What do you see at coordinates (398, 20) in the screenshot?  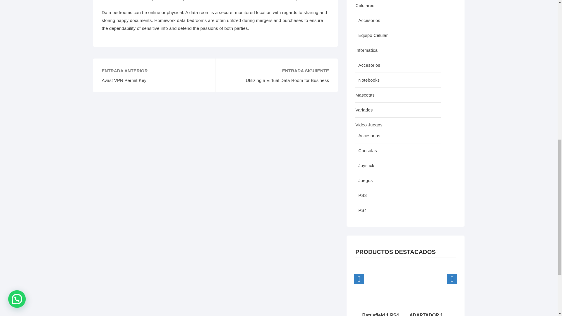 I see `Accesorios` at bounding box center [398, 20].